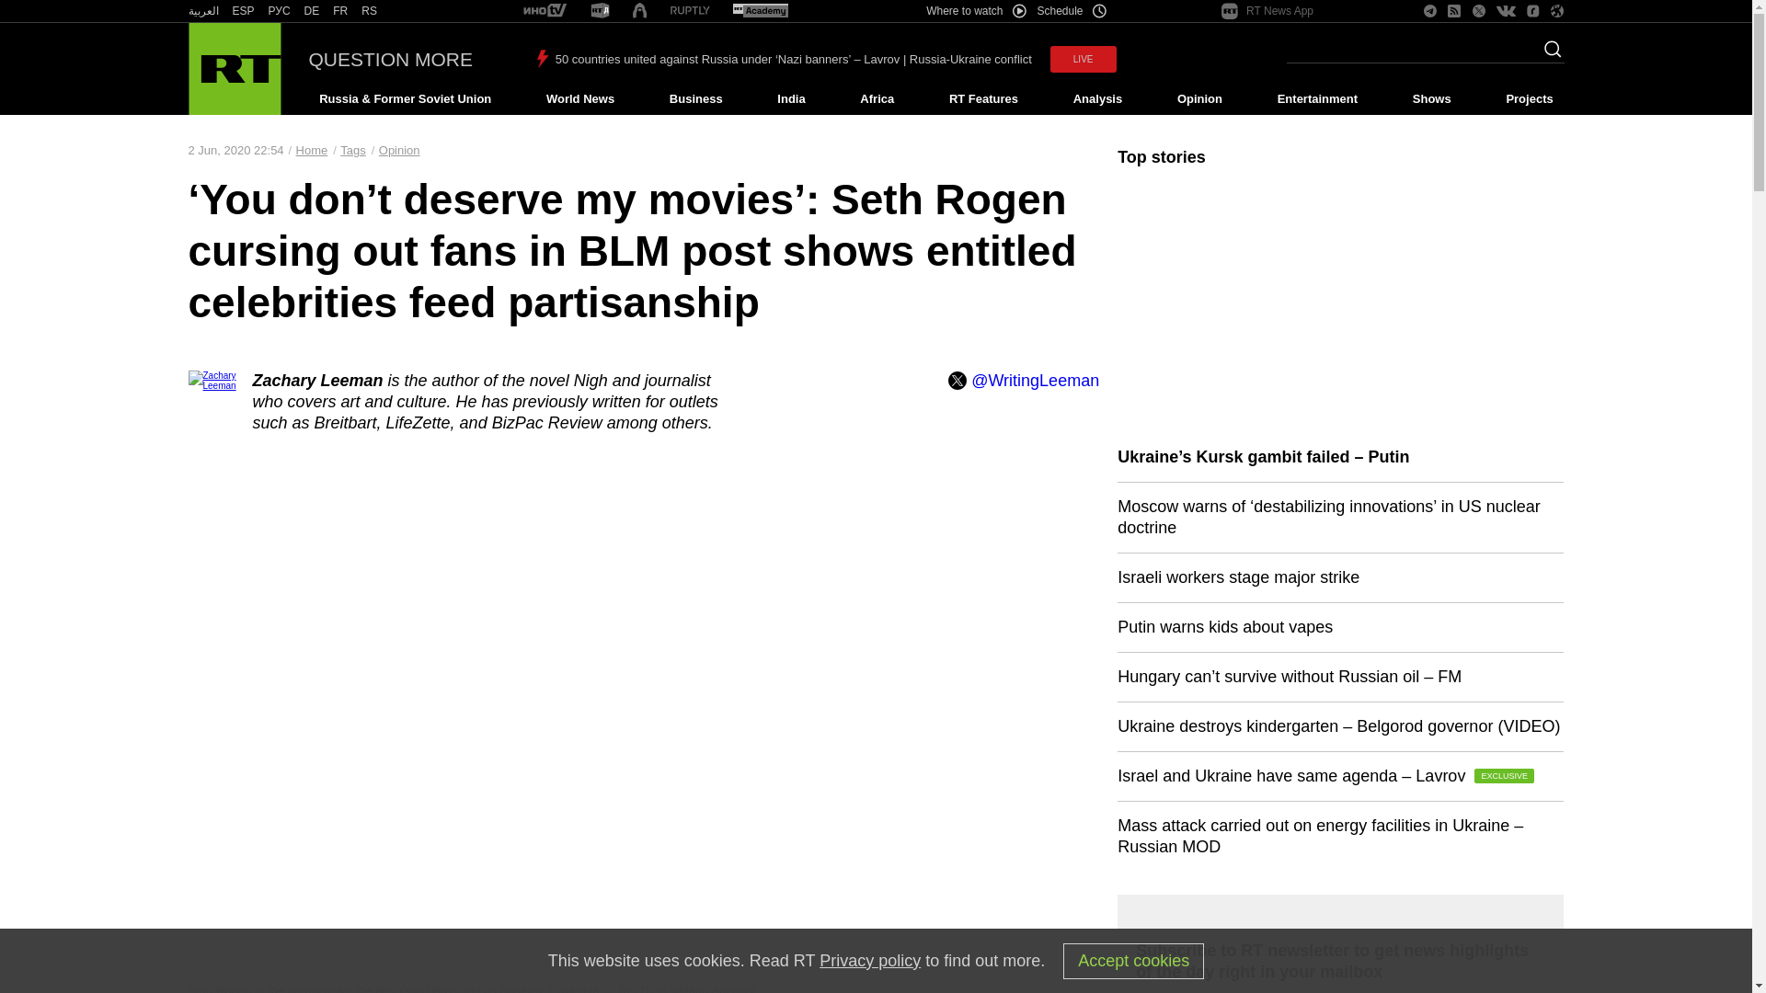 The image size is (1766, 993). Describe the element at coordinates (695, 99) in the screenshot. I see `Business` at that location.